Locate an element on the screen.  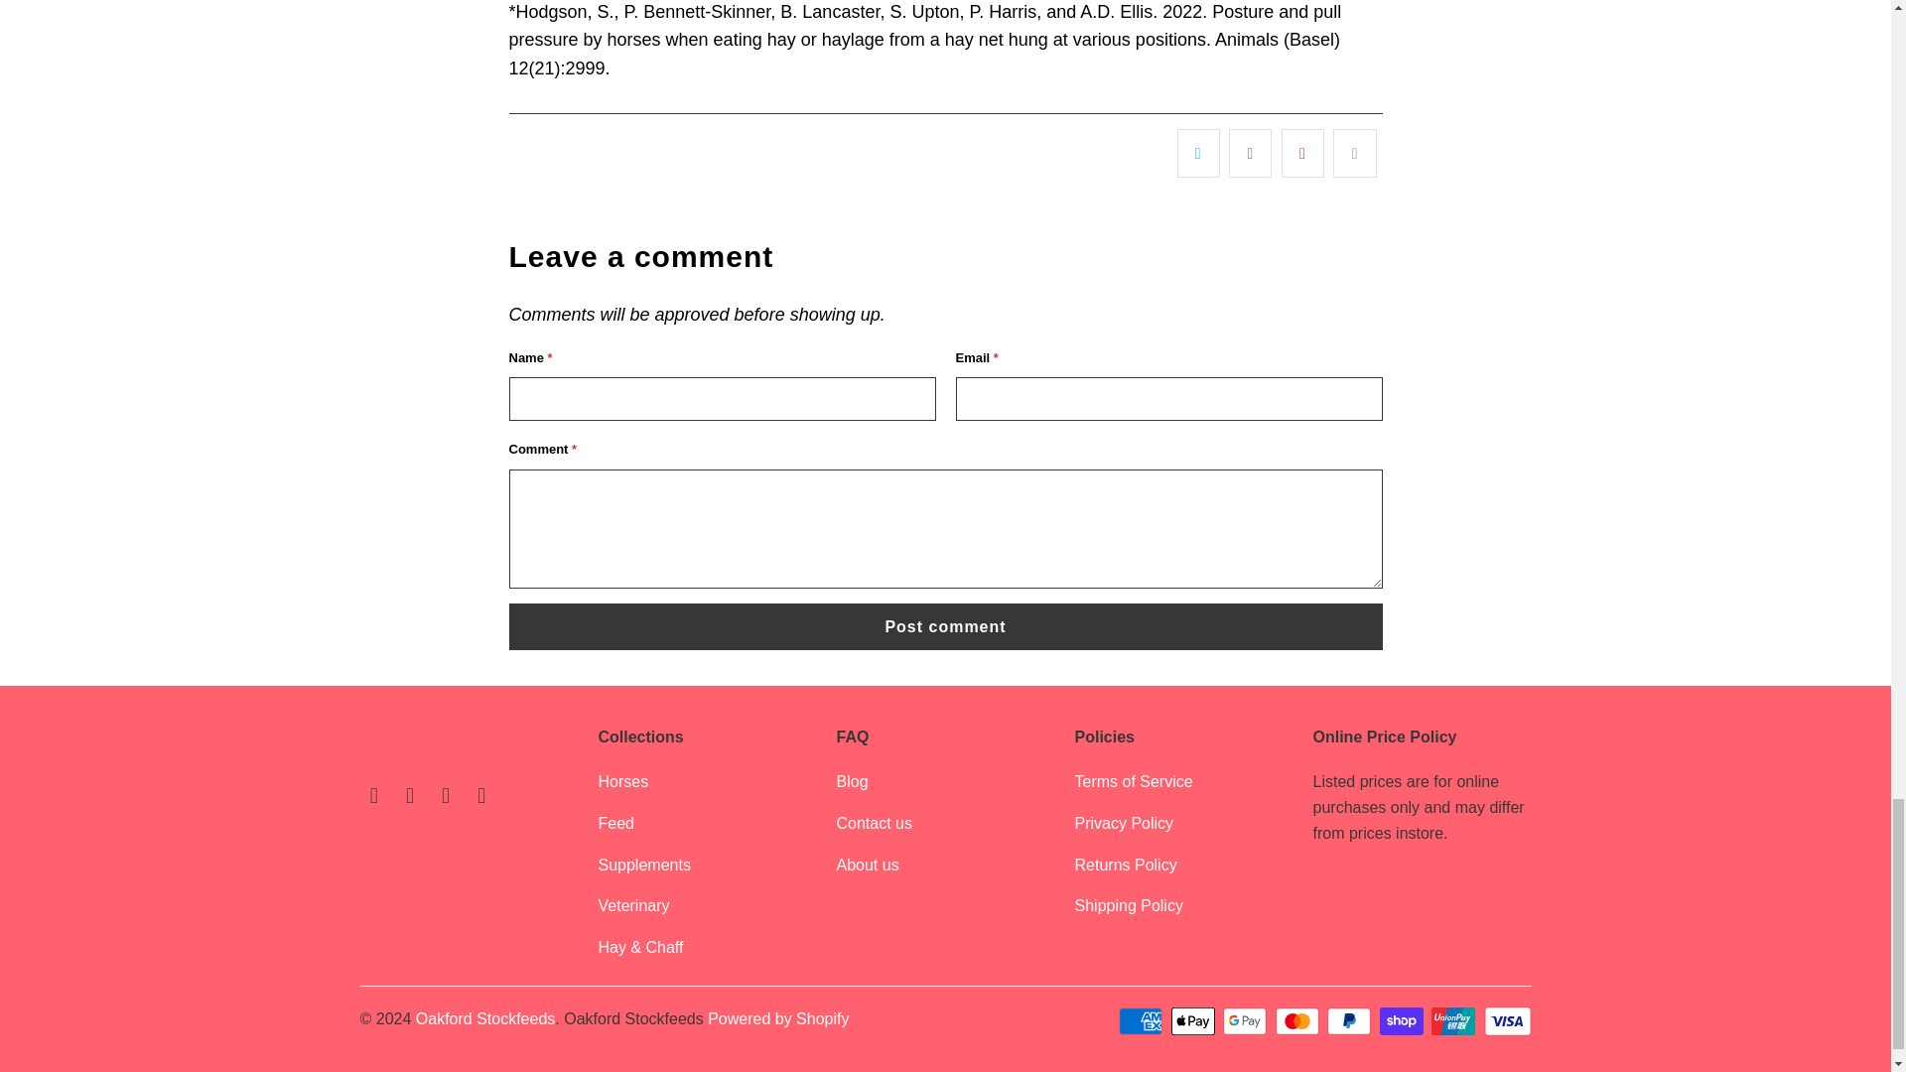
Union Pay is located at coordinates (1454, 1021).